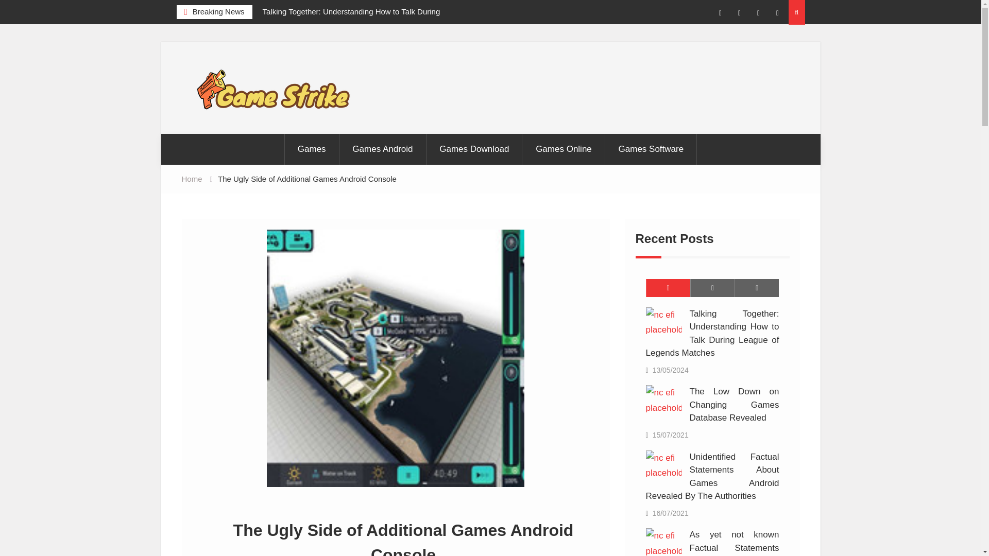 The image size is (989, 556). What do you see at coordinates (564, 149) in the screenshot?
I see `Games Online` at bounding box center [564, 149].